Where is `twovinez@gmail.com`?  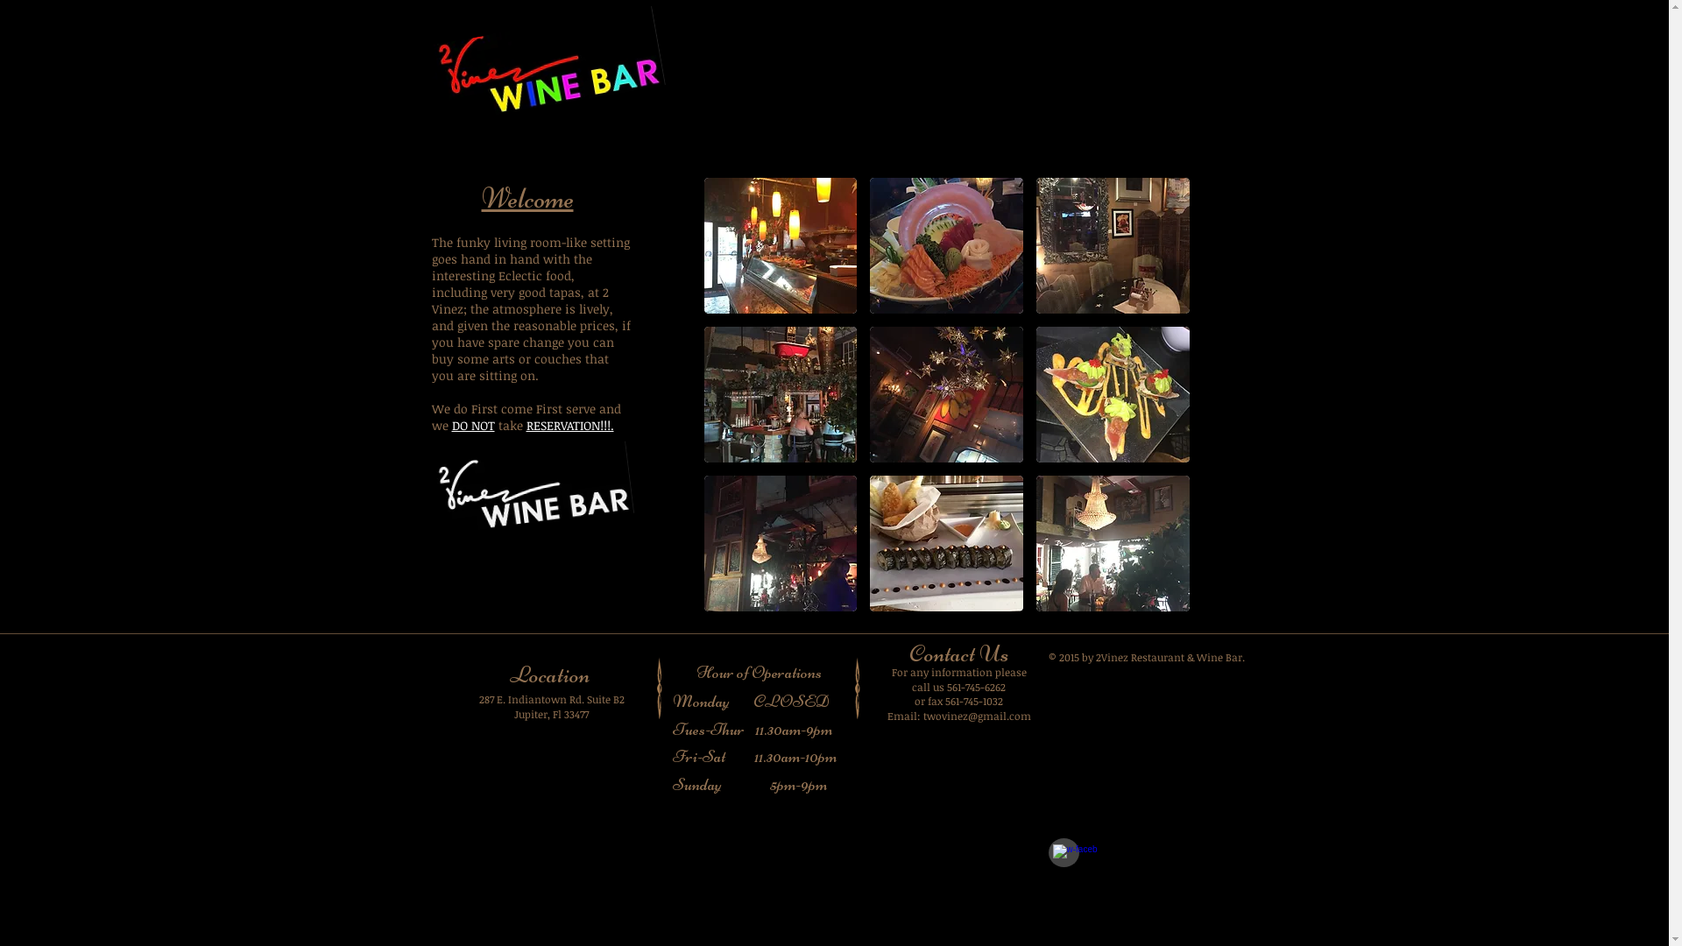
twovinez@gmail.com is located at coordinates (978, 716).